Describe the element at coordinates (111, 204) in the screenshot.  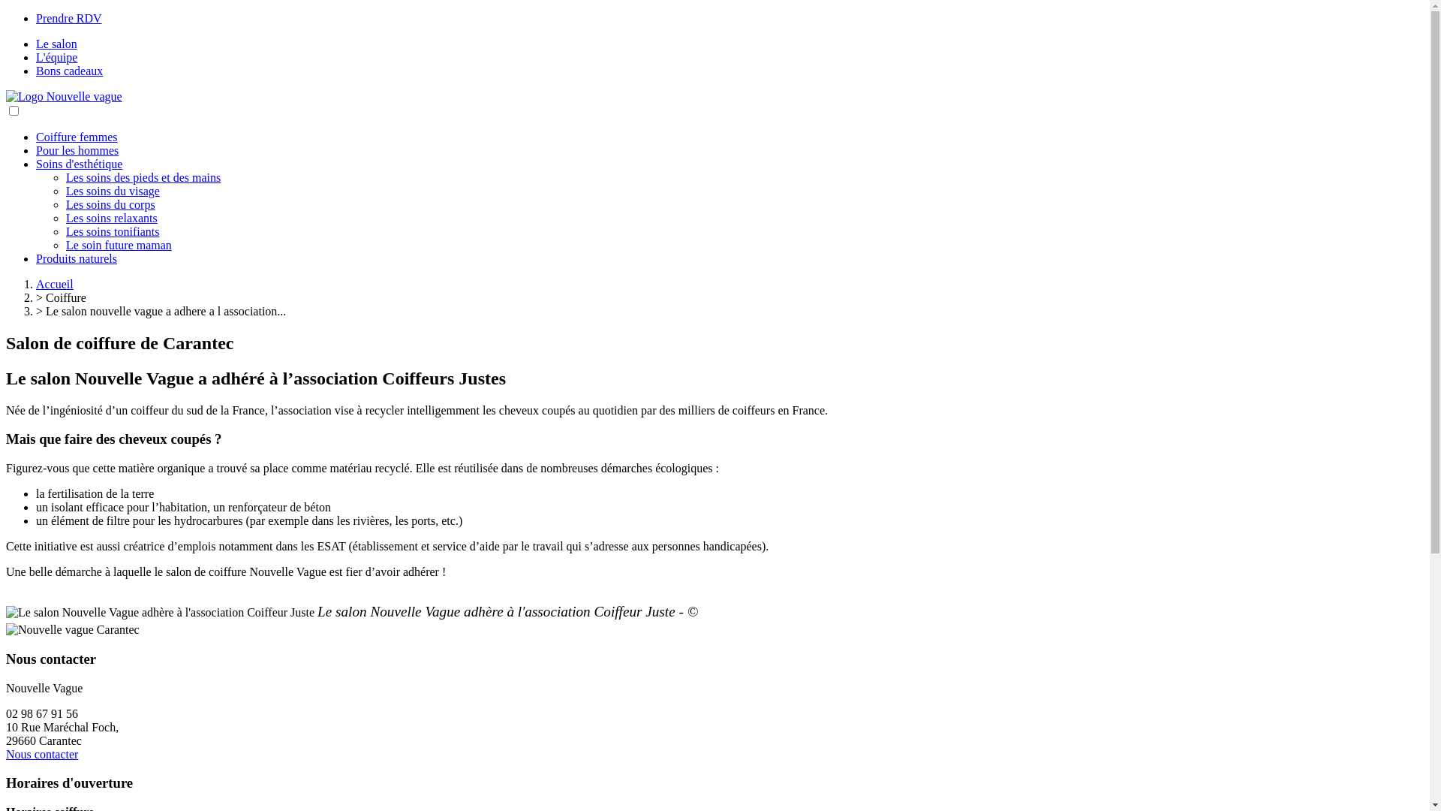
I see `Les soins du corps` at that location.